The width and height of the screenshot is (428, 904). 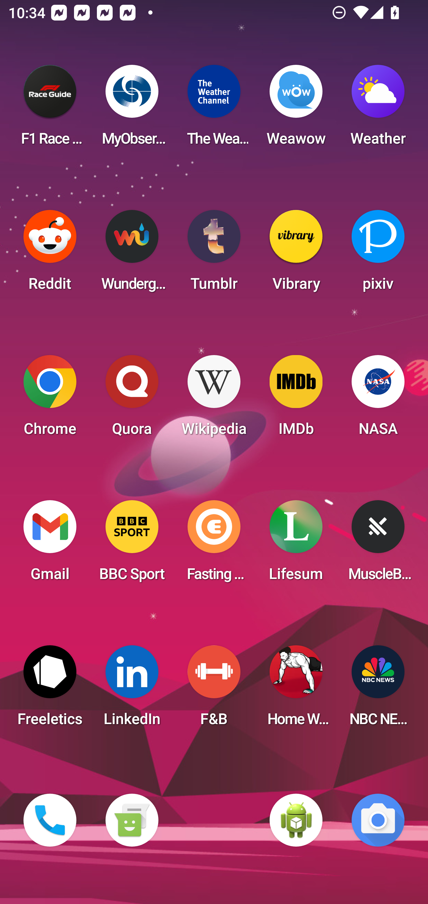 I want to click on F1 Race Guide, so click(x=50, y=109).